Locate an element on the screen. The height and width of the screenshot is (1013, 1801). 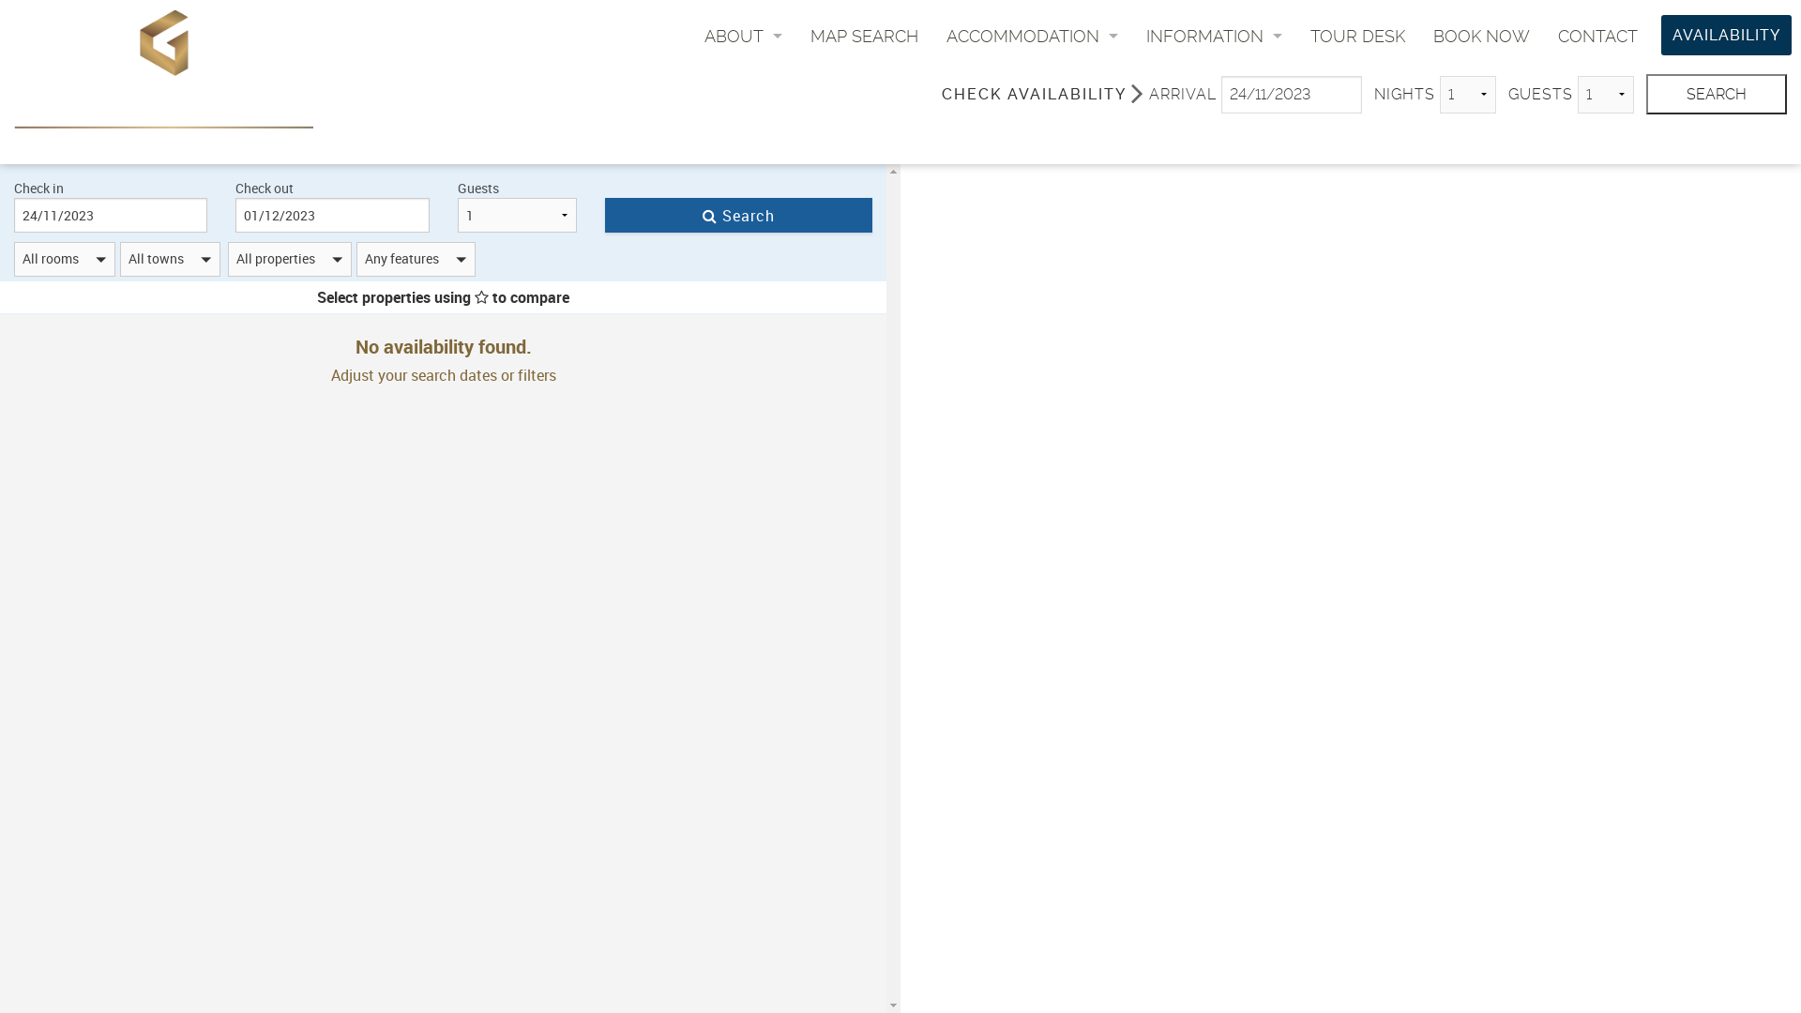
ABOUT GEELONG is located at coordinates (743, 120).